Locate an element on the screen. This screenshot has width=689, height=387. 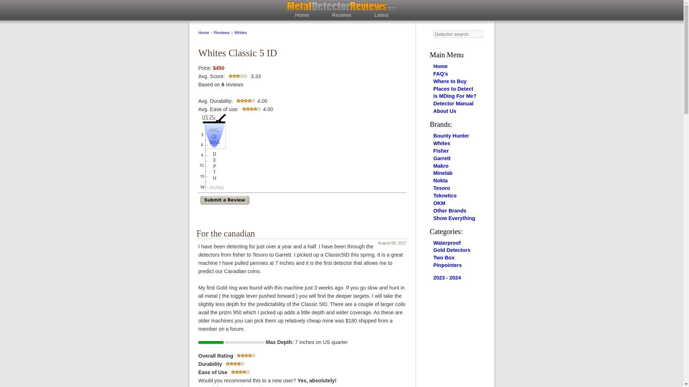
Two Box is located at coordinates (444, 257).